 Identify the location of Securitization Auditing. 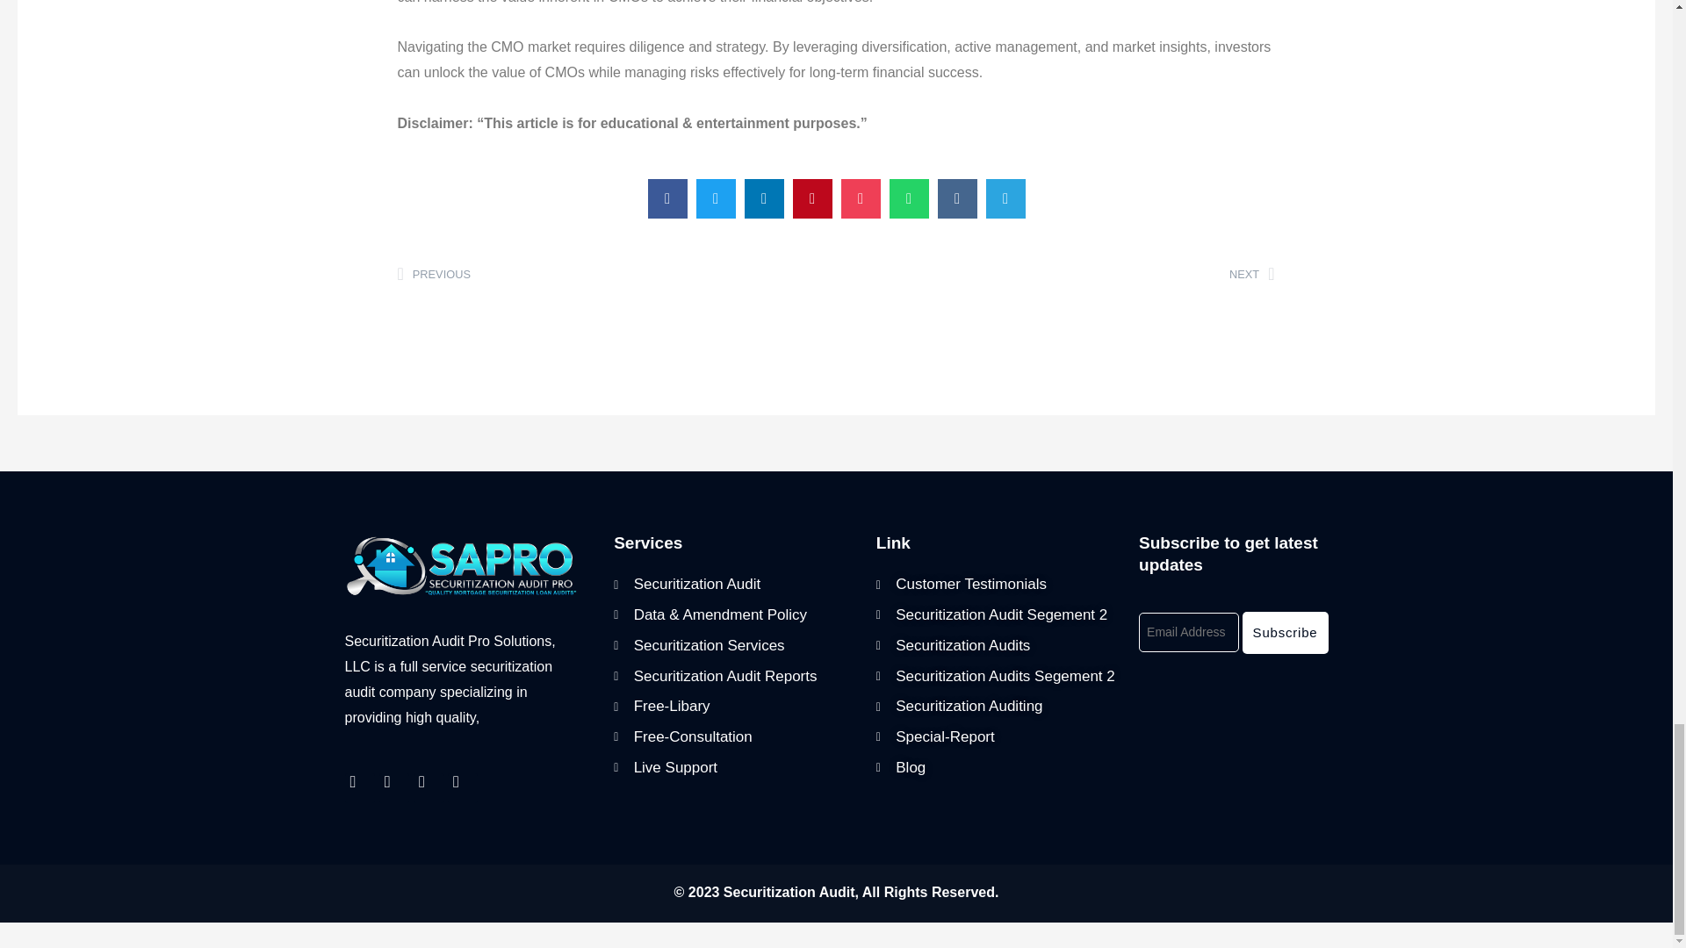
(1286, 632).